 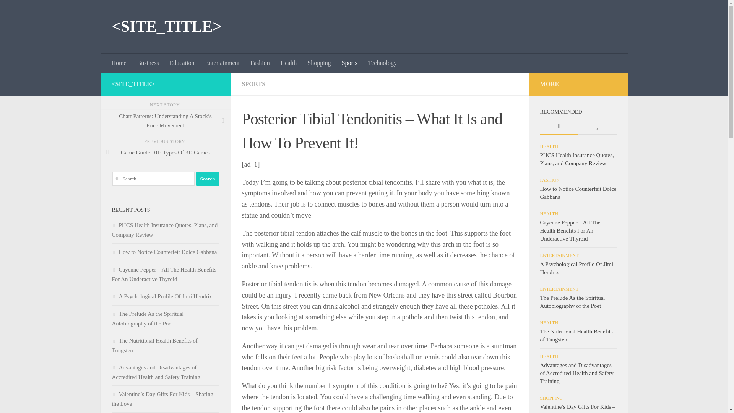 I want to click on Entertainment, so click(x=222, y=63).